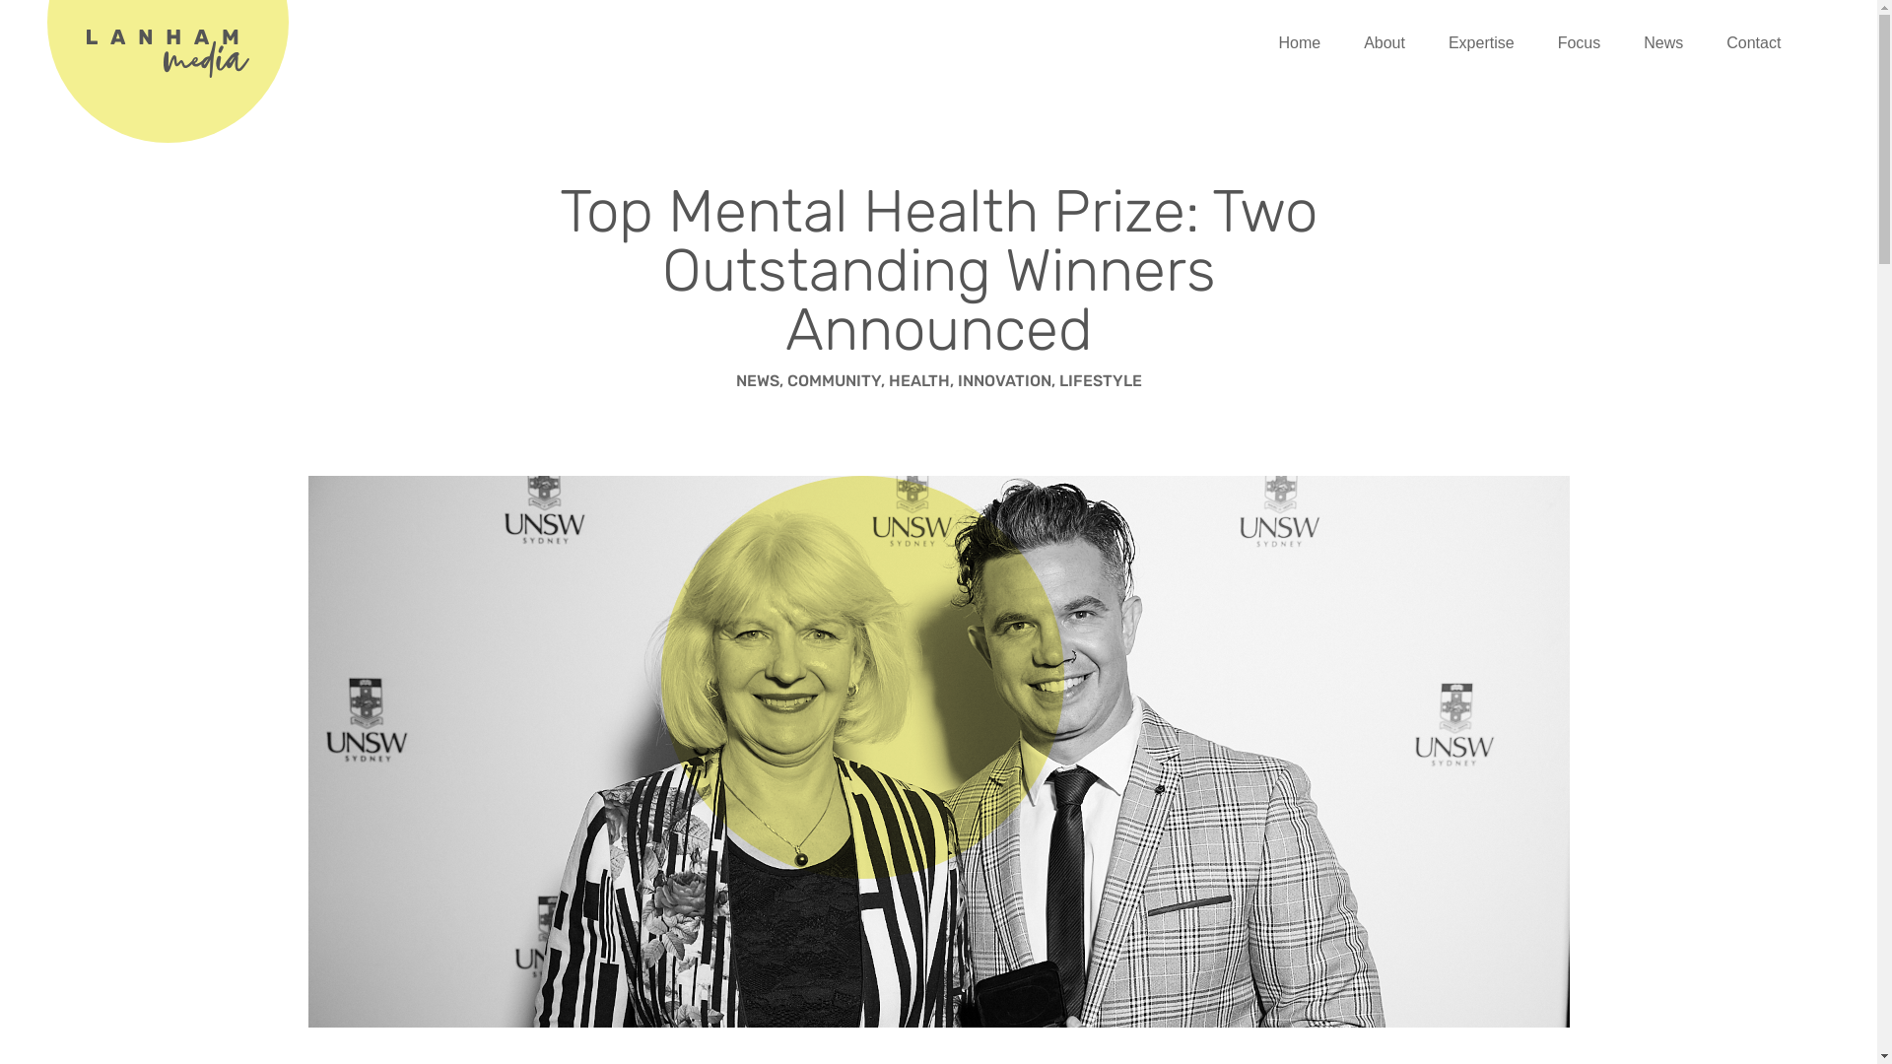 The width and height of the screenshot is (1892, 1064). Describe the element at coordinates (834, 380) in the screenshot. I see `COMMUNITY` at that location.